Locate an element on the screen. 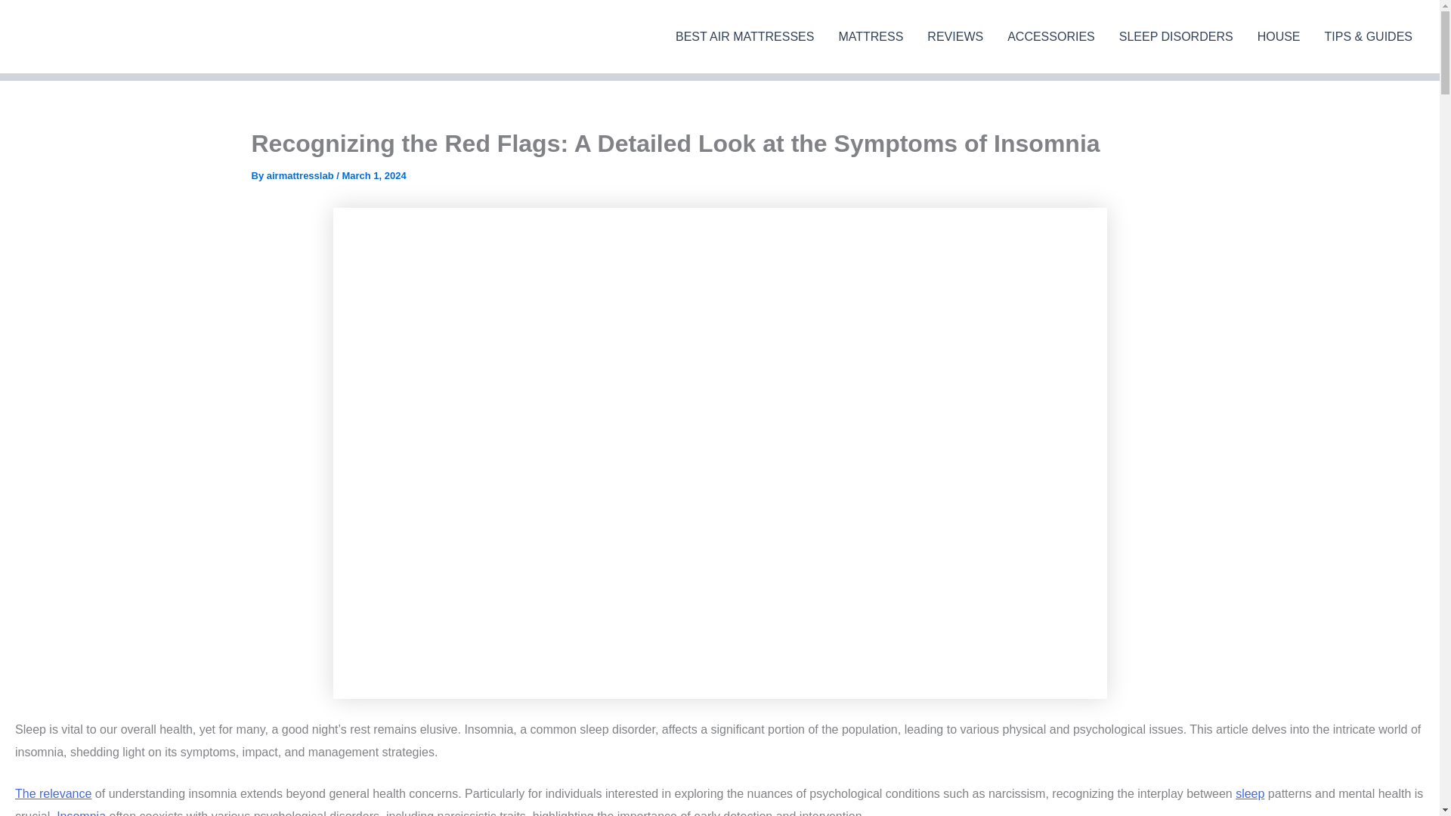  REVIEWS is located at coordinates (955, 36).